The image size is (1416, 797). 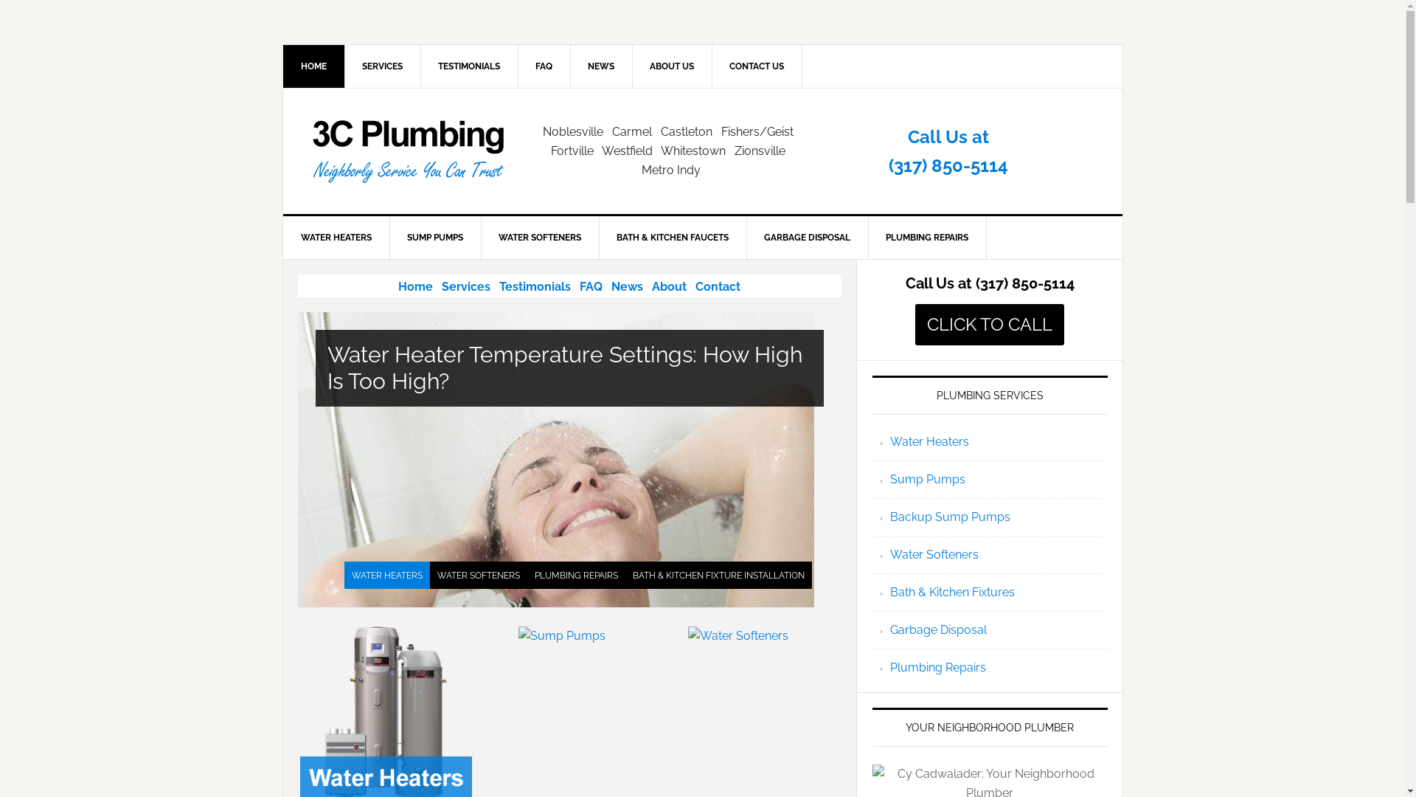 I want to click on WATER SOFTENERS, so click(x=478, y=575).